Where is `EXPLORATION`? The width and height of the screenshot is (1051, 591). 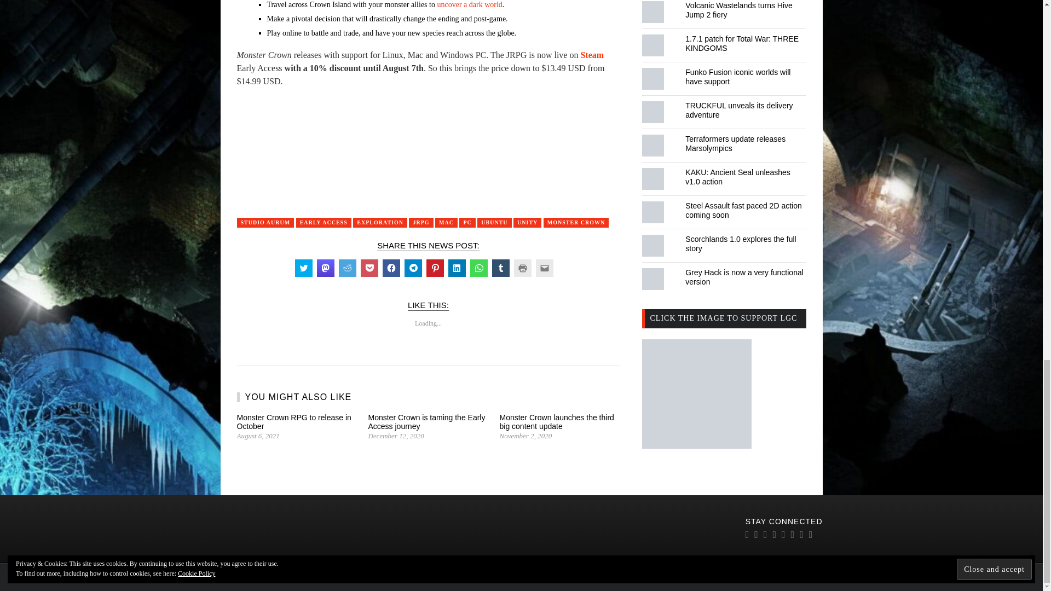 EXPLORATION is located at coordinates (380, 222).